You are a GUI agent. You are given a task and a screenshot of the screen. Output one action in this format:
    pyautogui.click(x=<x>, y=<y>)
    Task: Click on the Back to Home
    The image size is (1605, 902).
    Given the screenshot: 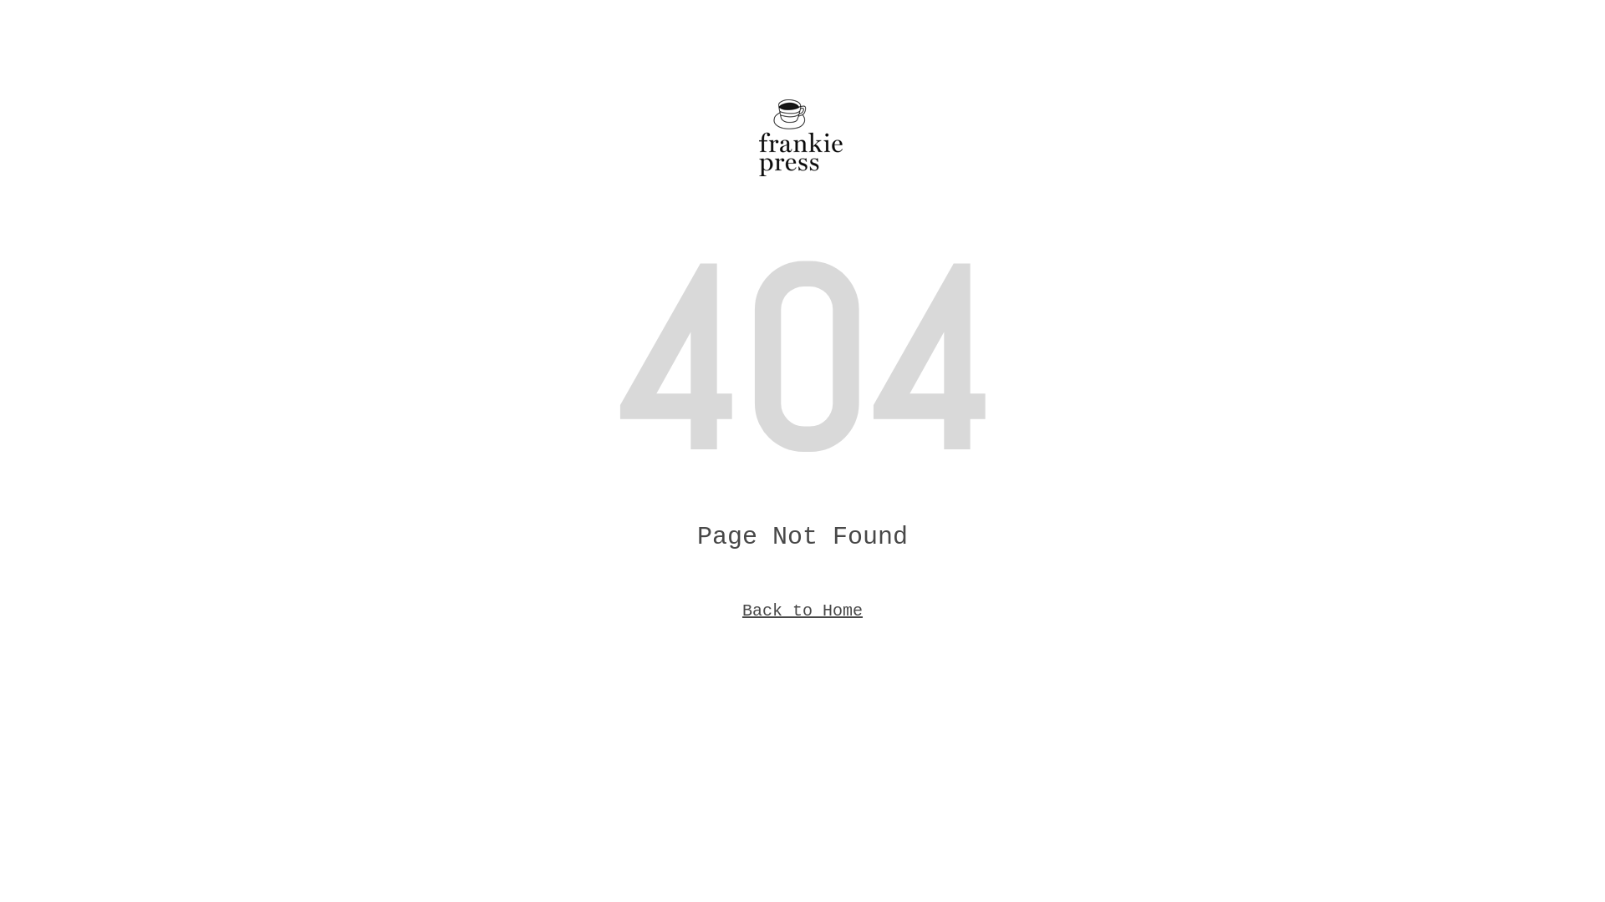 What is the action you would take?
    pyautogui.click(x=802, y=611)
    